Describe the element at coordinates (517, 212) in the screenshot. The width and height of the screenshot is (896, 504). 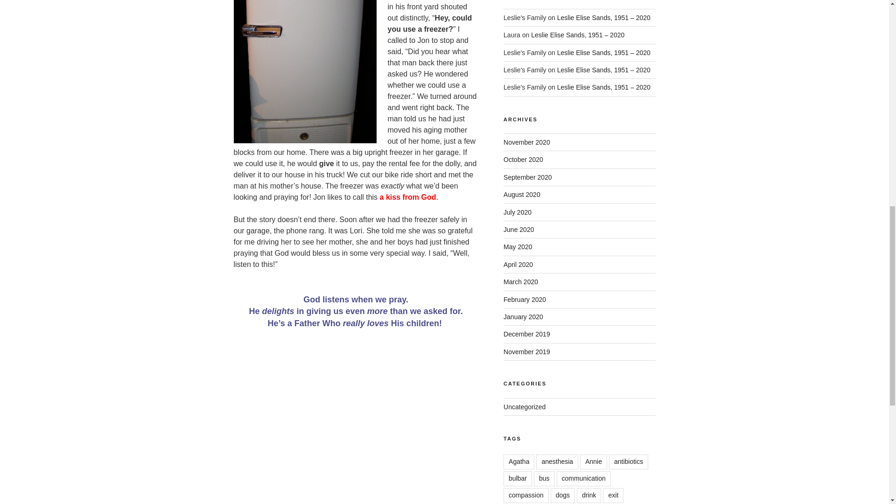
I see `July 2020` at that location.